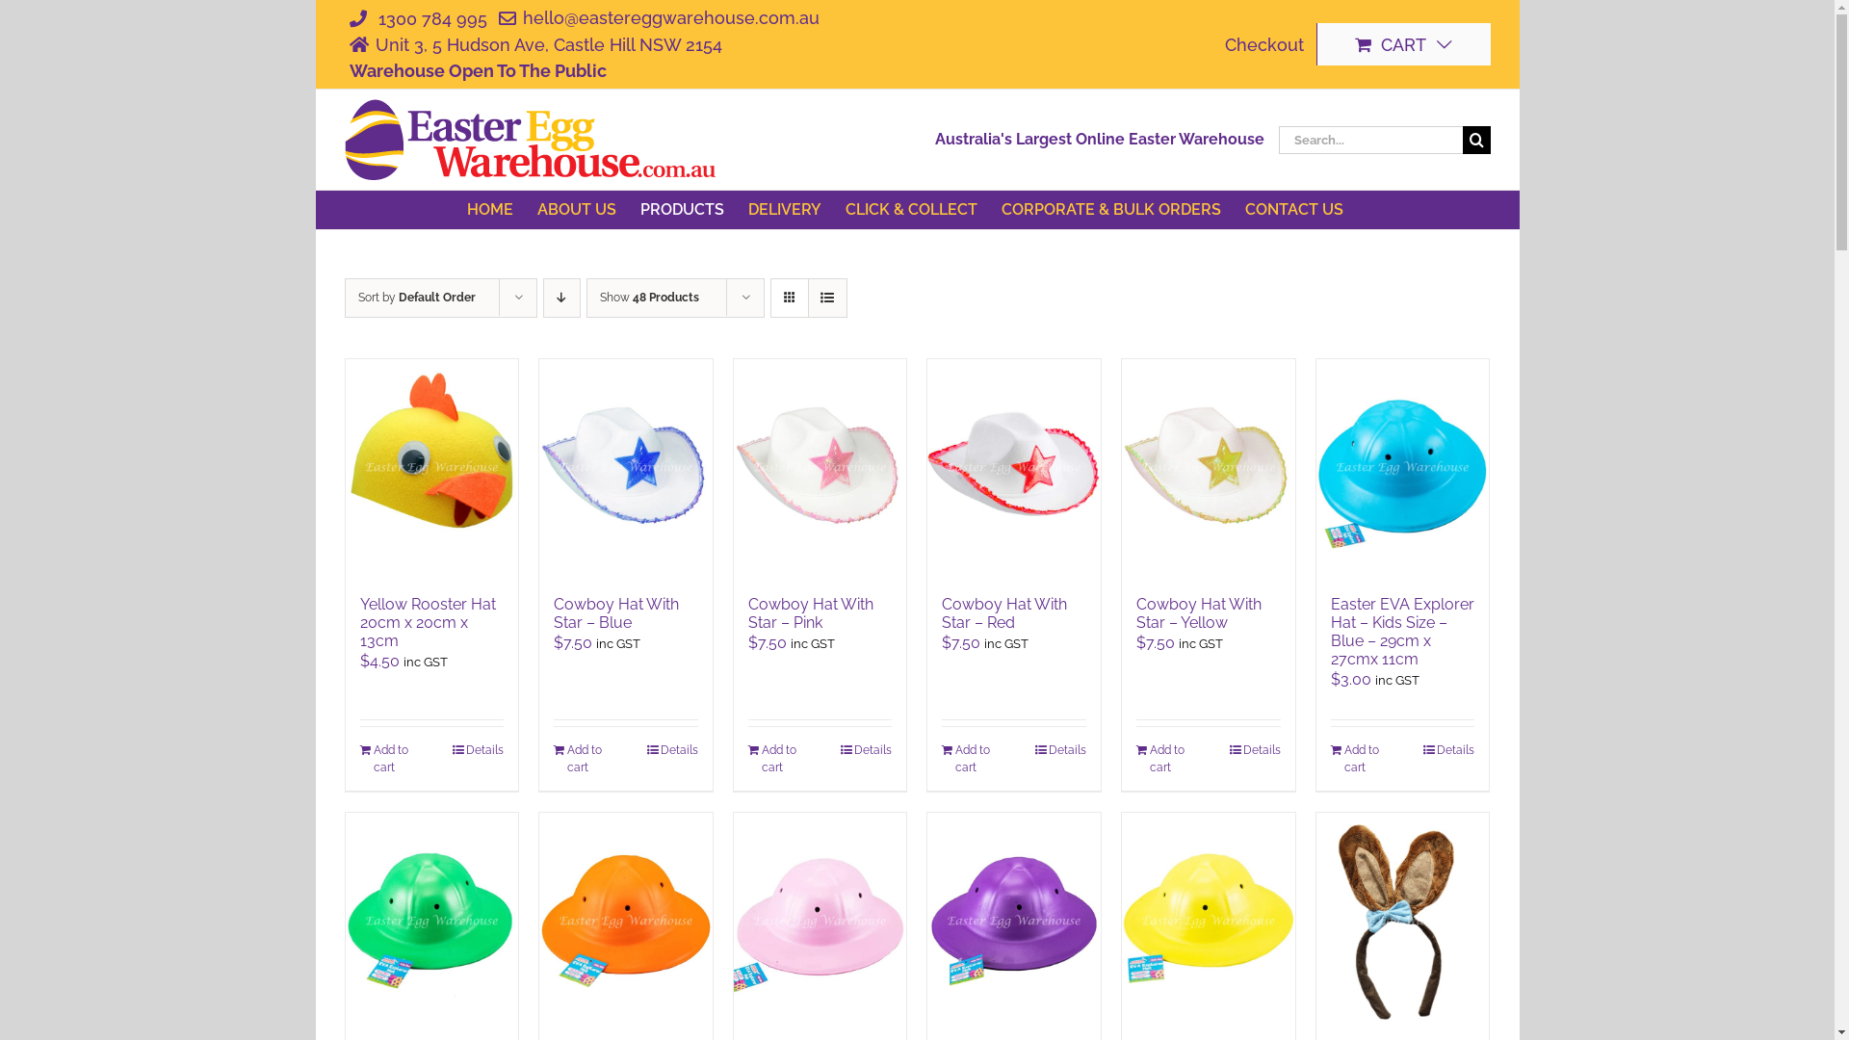 The width and height of the screenshot is (1849, 1040). Describe the element at coordinates (1404, 44) in the screenshot. I see `CART` at that location.